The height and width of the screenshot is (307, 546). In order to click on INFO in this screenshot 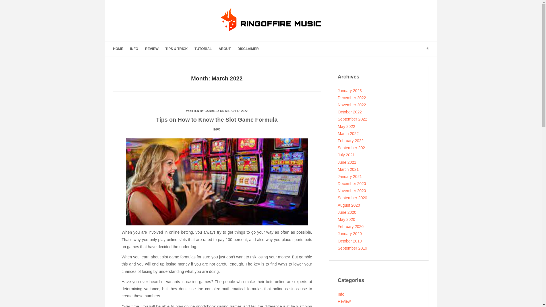, I will do `click(134, 49)`.